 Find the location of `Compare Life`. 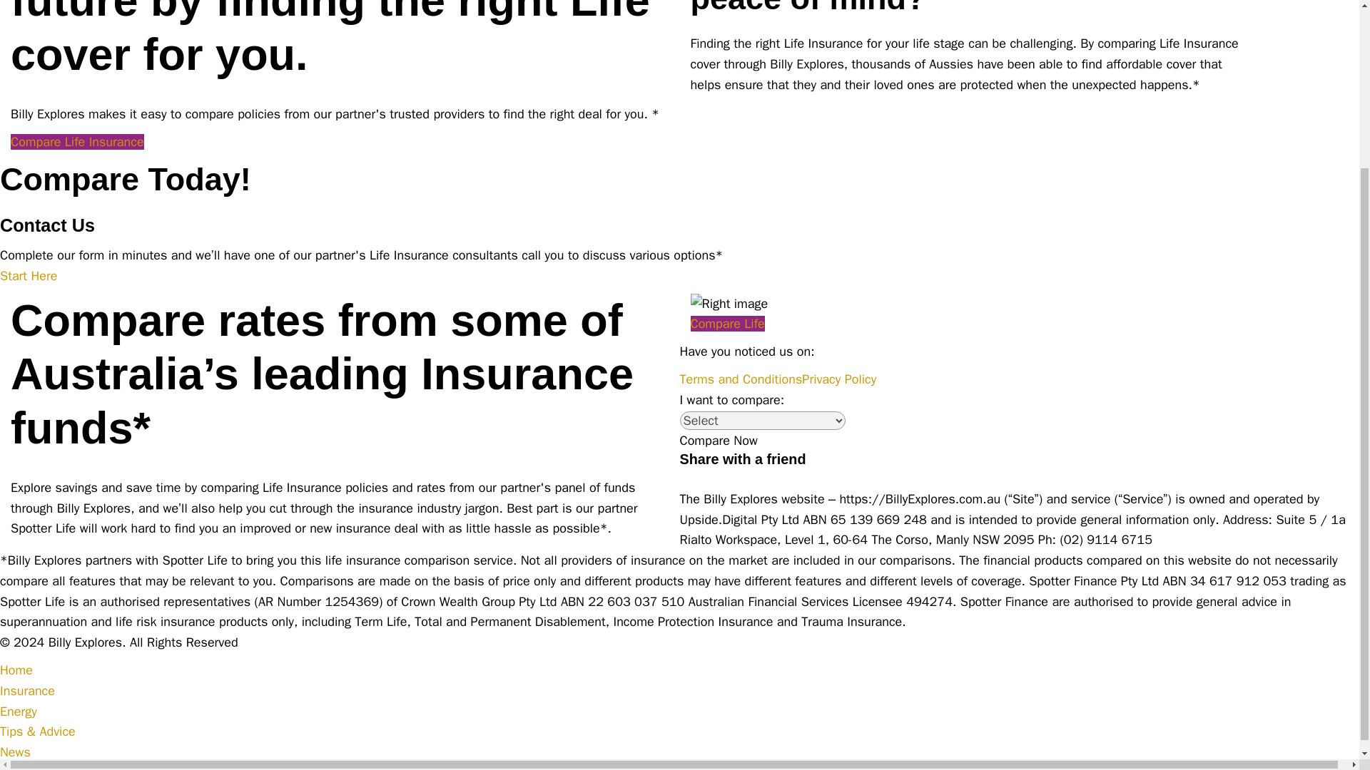

Compare Life is located at coordinates (727, 324).